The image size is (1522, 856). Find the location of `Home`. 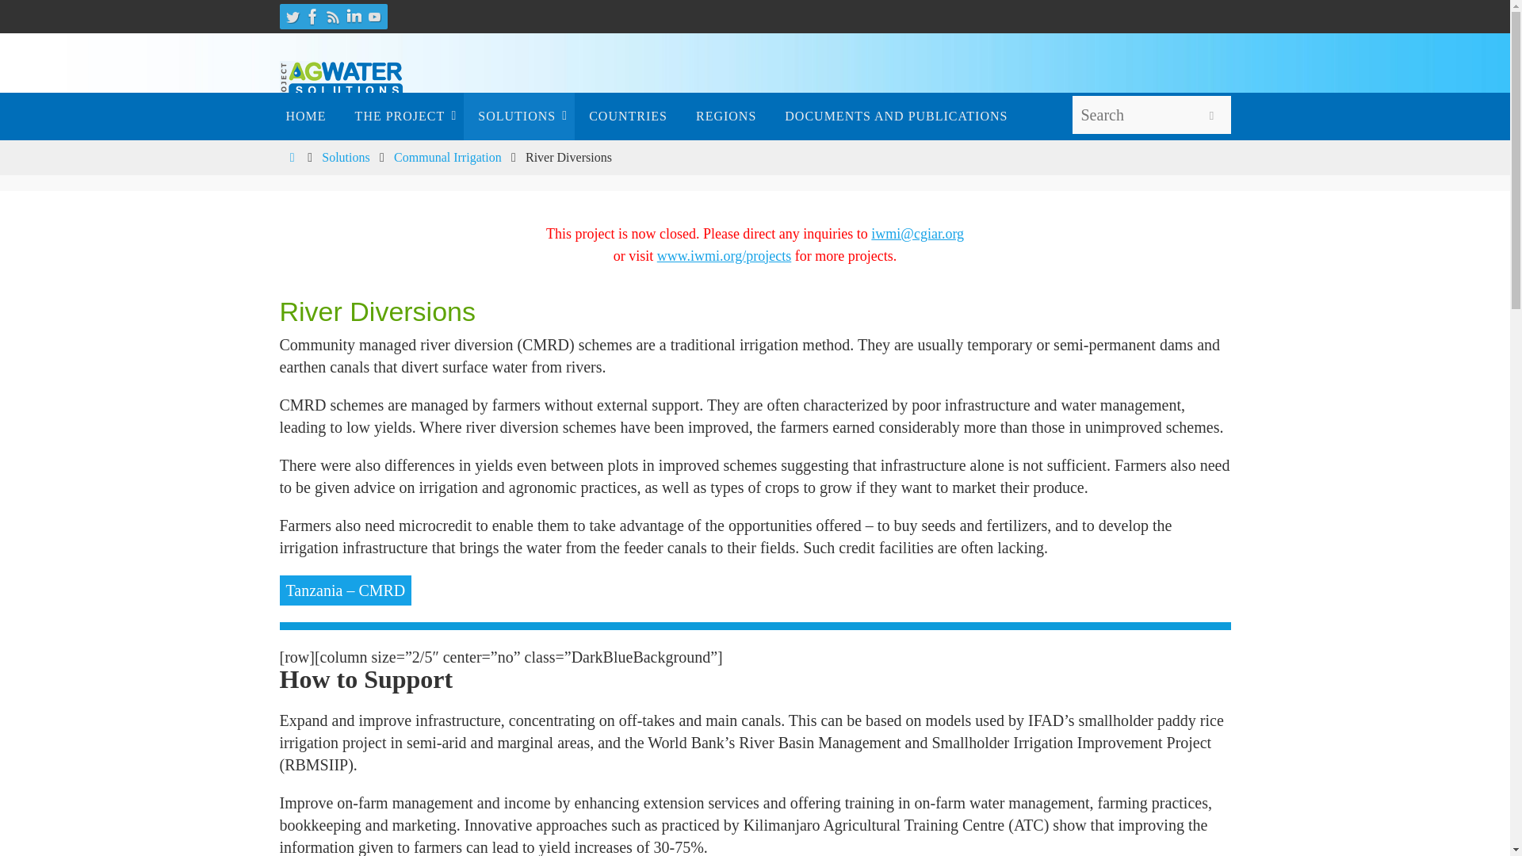

Home is located at coordinates (292, 157).